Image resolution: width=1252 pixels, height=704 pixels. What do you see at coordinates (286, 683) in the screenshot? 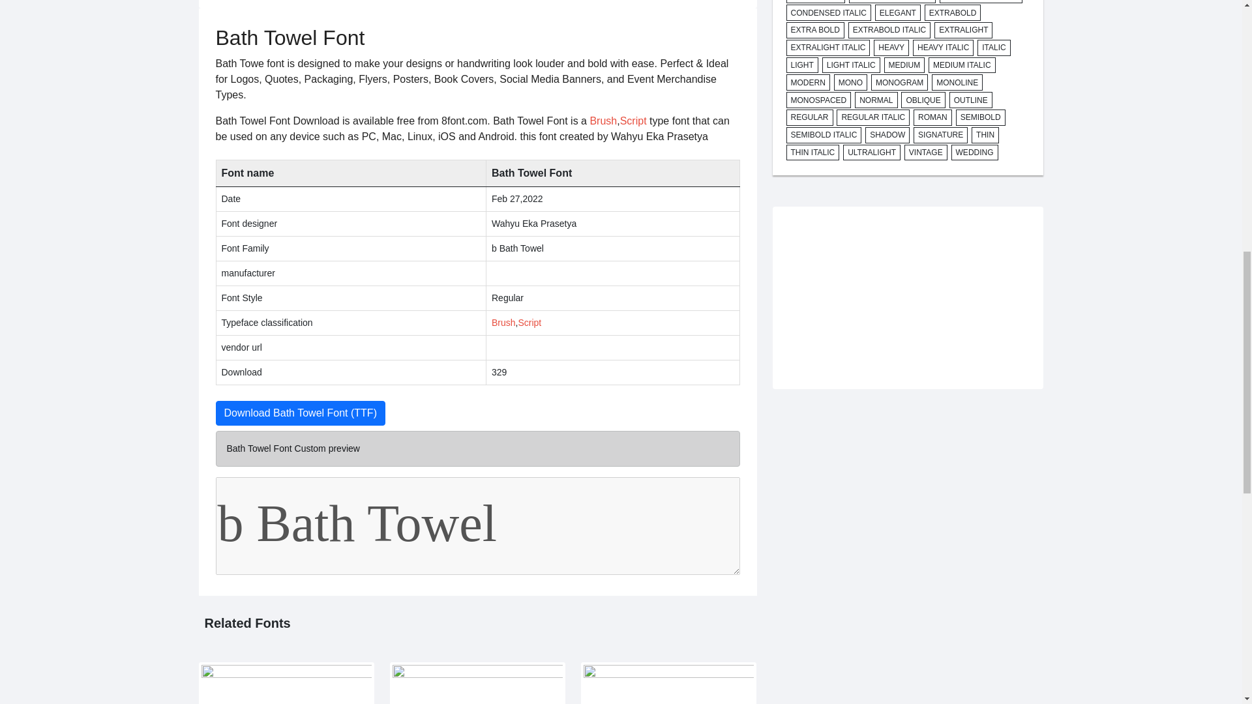
I see `Bougainvillea Font` at bounding box center [286, 683].